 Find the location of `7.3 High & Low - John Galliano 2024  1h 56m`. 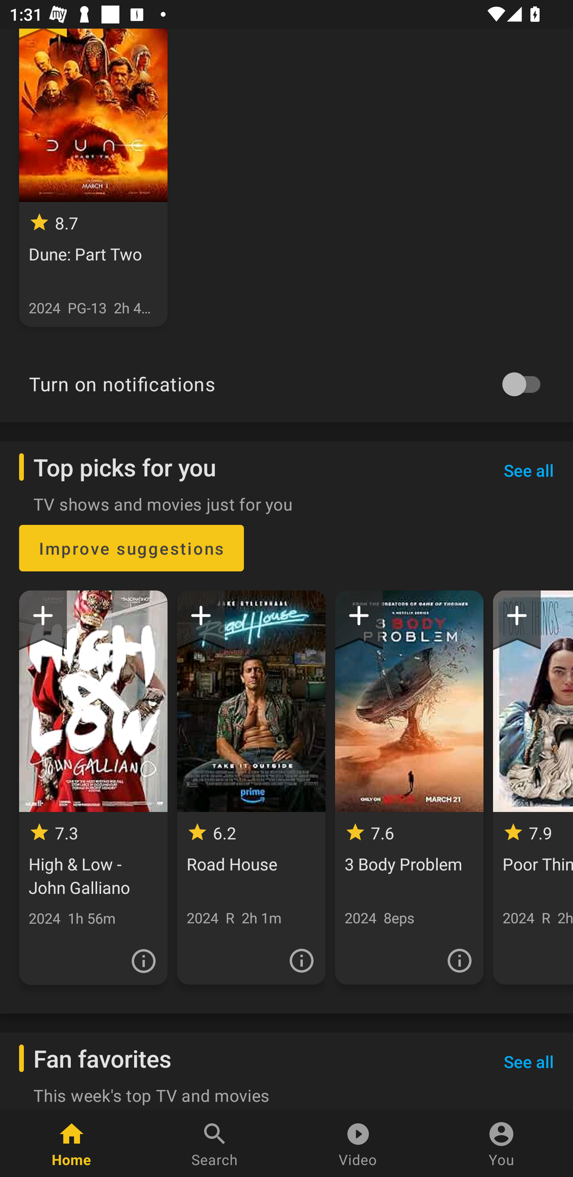

7.3 High & Low - John Galliano 2024  1h 56m is located at coordinates (93, 788).